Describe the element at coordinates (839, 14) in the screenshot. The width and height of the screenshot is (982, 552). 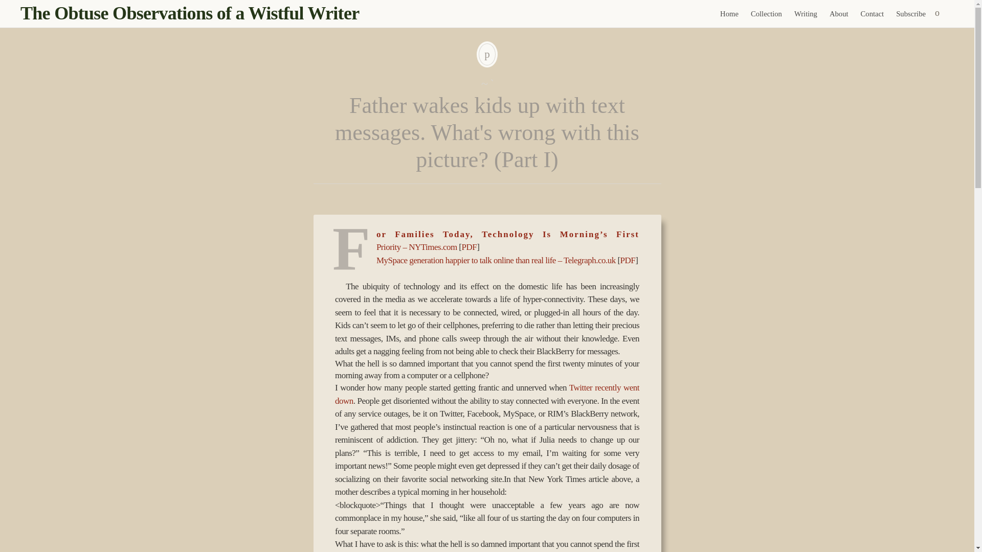
I see `About` at that location.